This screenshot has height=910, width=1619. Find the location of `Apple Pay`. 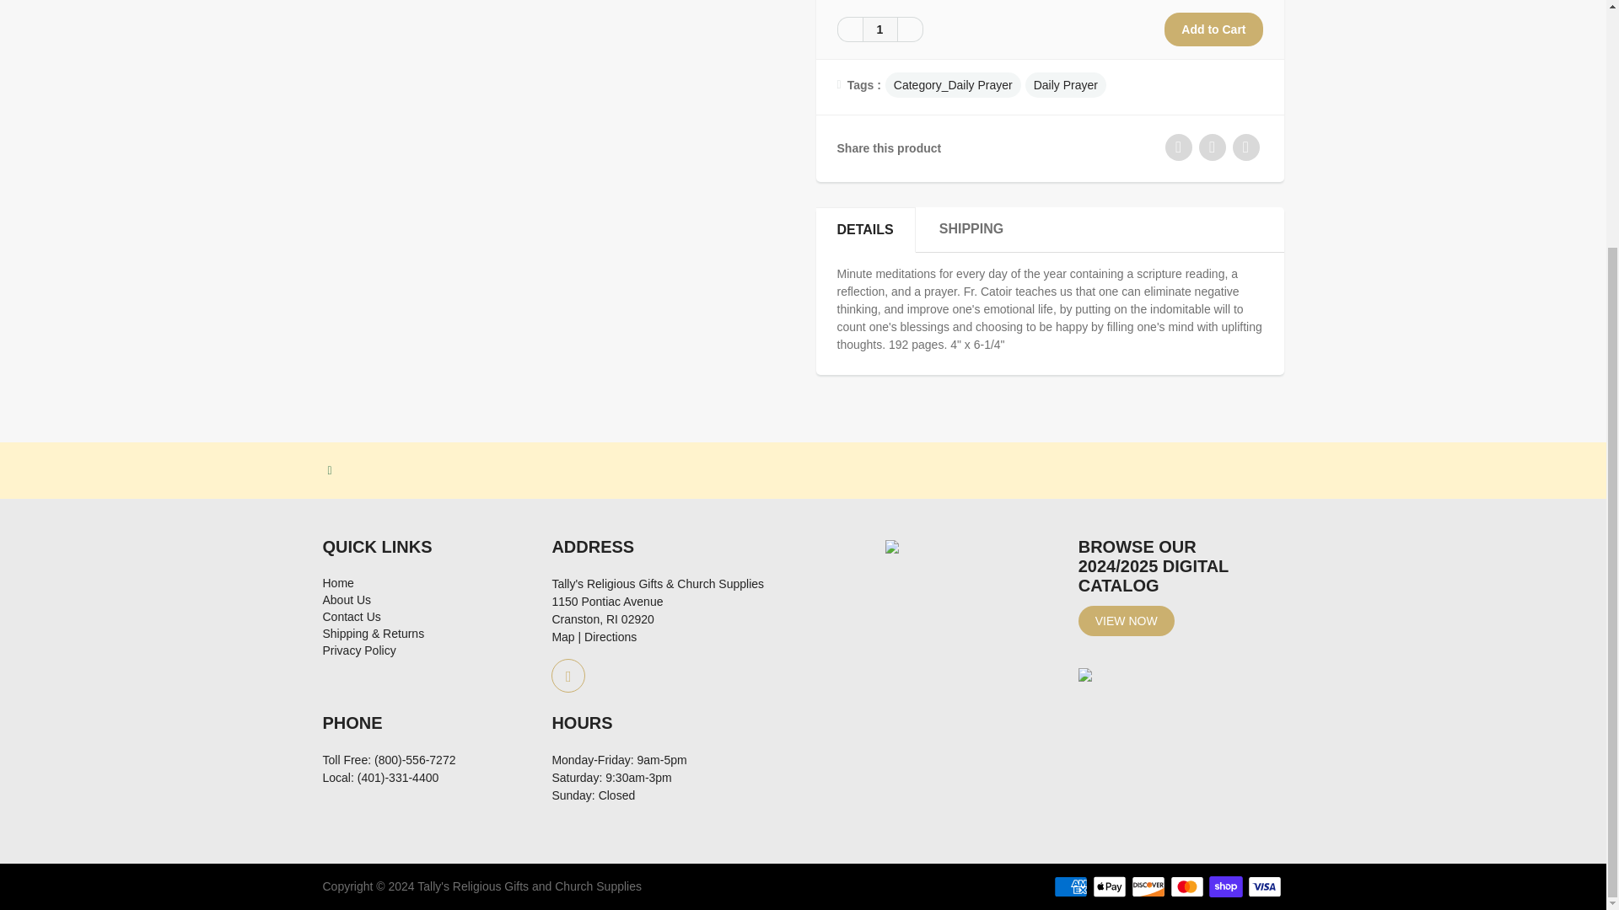

Apple Pay is located at coordinates (1110, 886).